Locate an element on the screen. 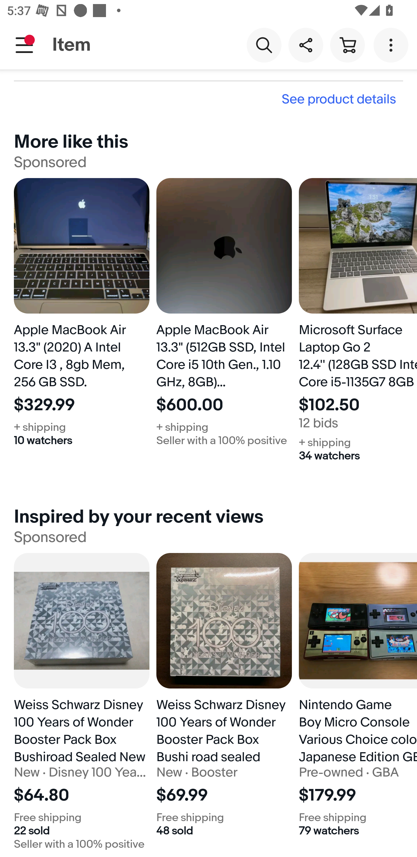 Image resolution: width=417 pixels, height=857 pixels. Search is located at coordinates (264, 45).